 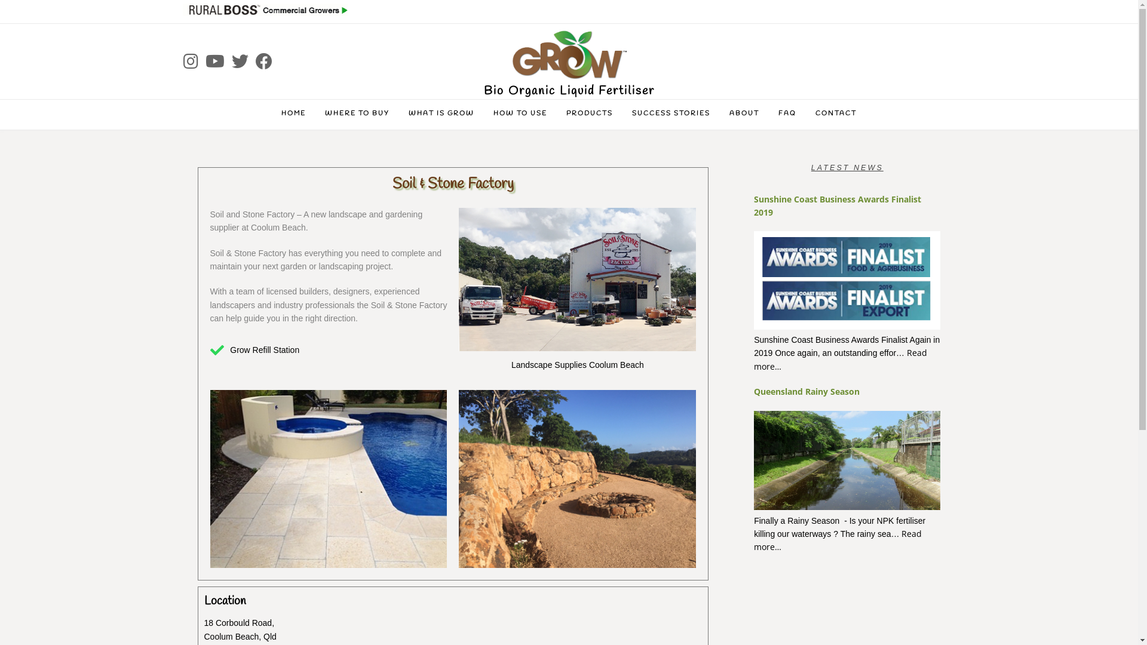 I want to click on FAQ, so click(x=787, y=115).